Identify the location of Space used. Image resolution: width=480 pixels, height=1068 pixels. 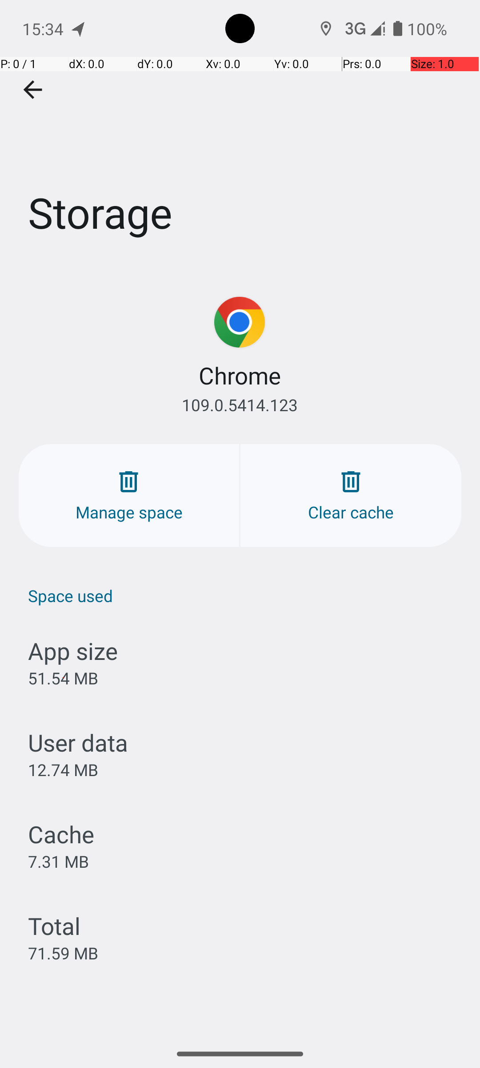
(244, 595).